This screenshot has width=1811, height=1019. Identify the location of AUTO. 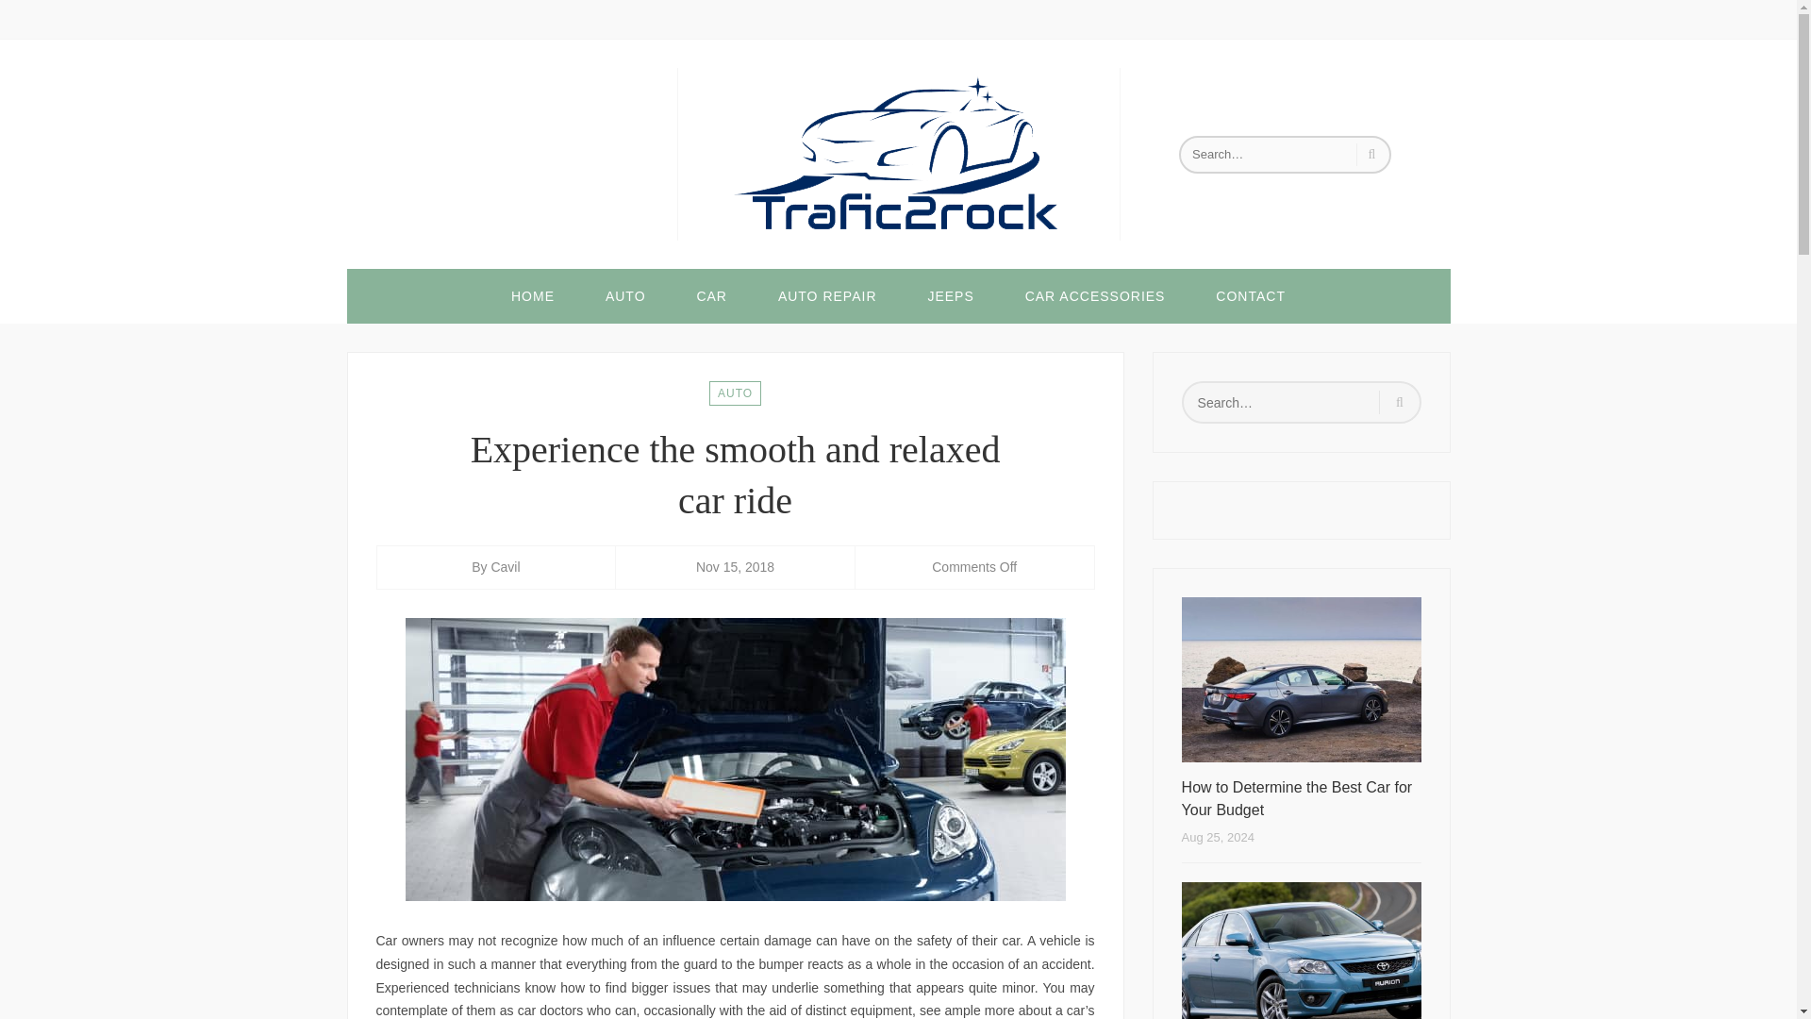
(625, 296).